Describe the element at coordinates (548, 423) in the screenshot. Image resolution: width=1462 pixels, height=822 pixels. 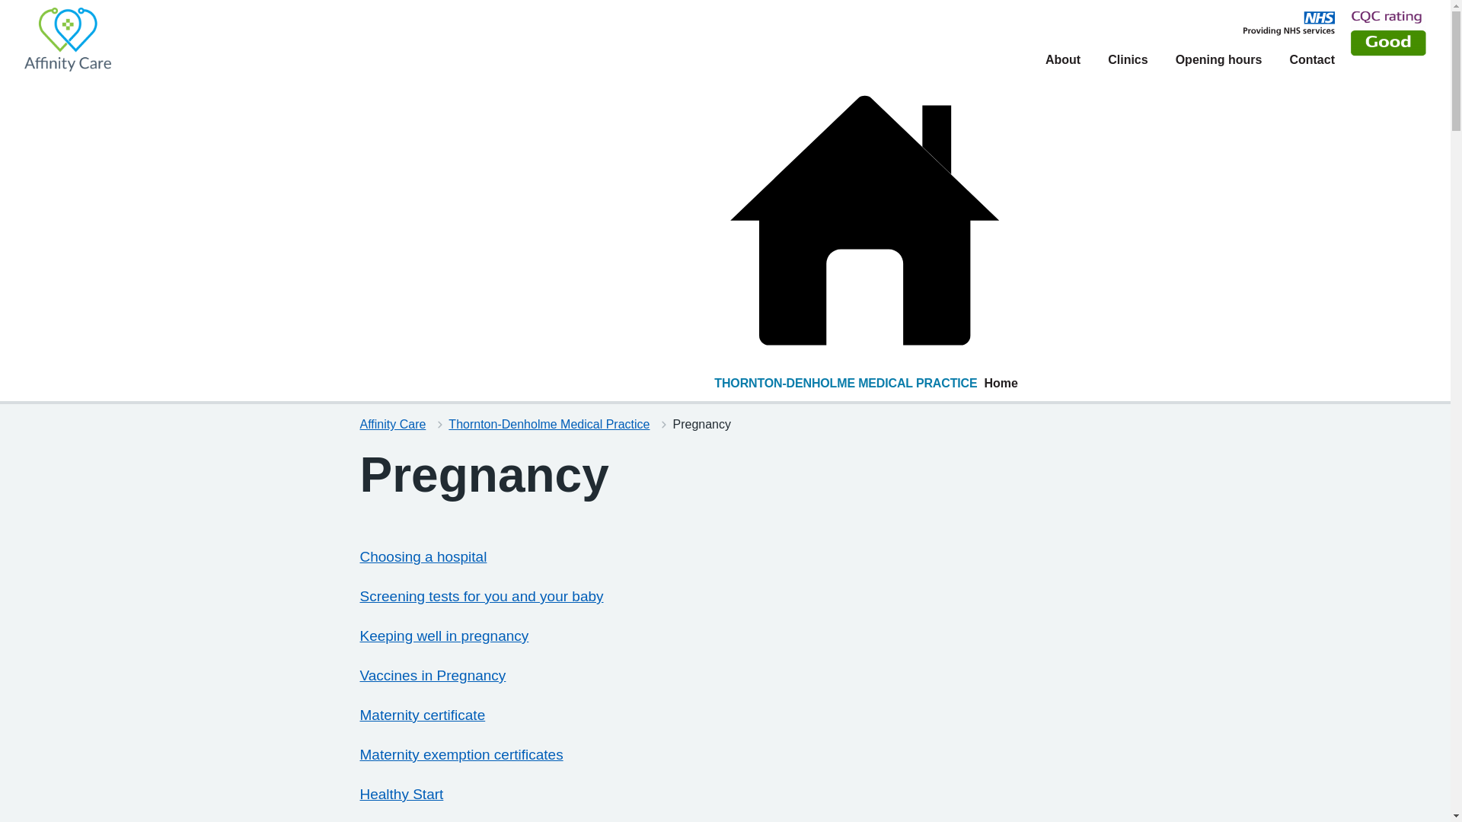
I see `Thornton-Denholme Medical Practice` at that location.